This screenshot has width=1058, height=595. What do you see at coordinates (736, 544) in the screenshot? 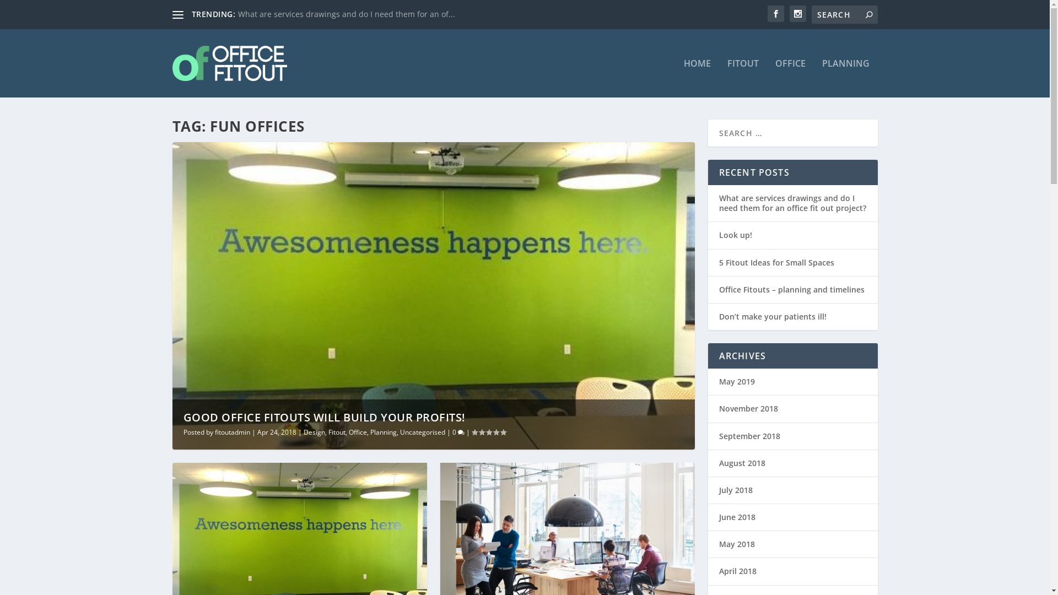
I see `May 2018` at bounding box center [736, 544].